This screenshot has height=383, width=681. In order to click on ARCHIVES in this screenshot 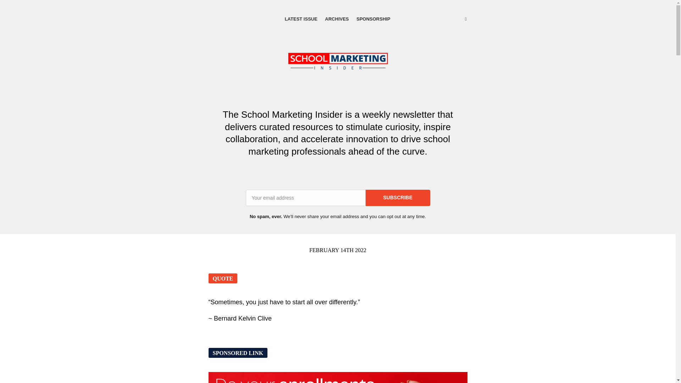, I will do `click(337, 13)`.